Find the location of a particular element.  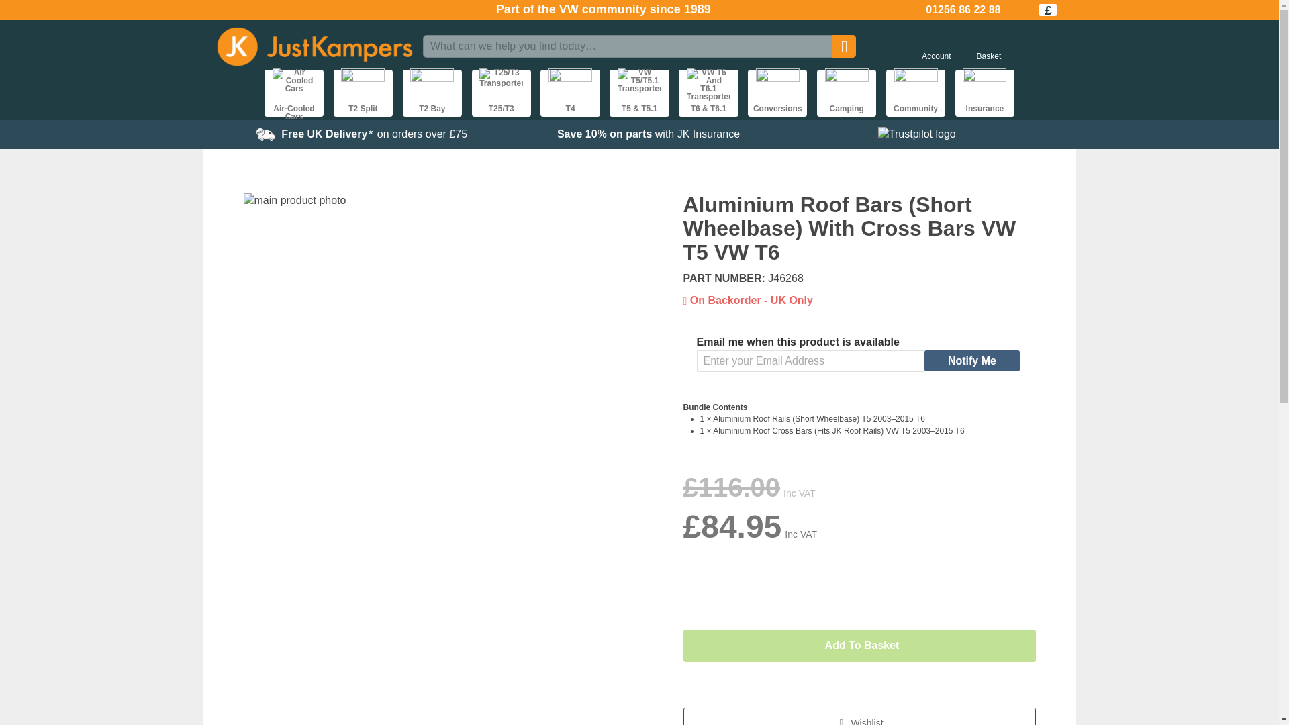

Community is located at coordinates (916, 93).